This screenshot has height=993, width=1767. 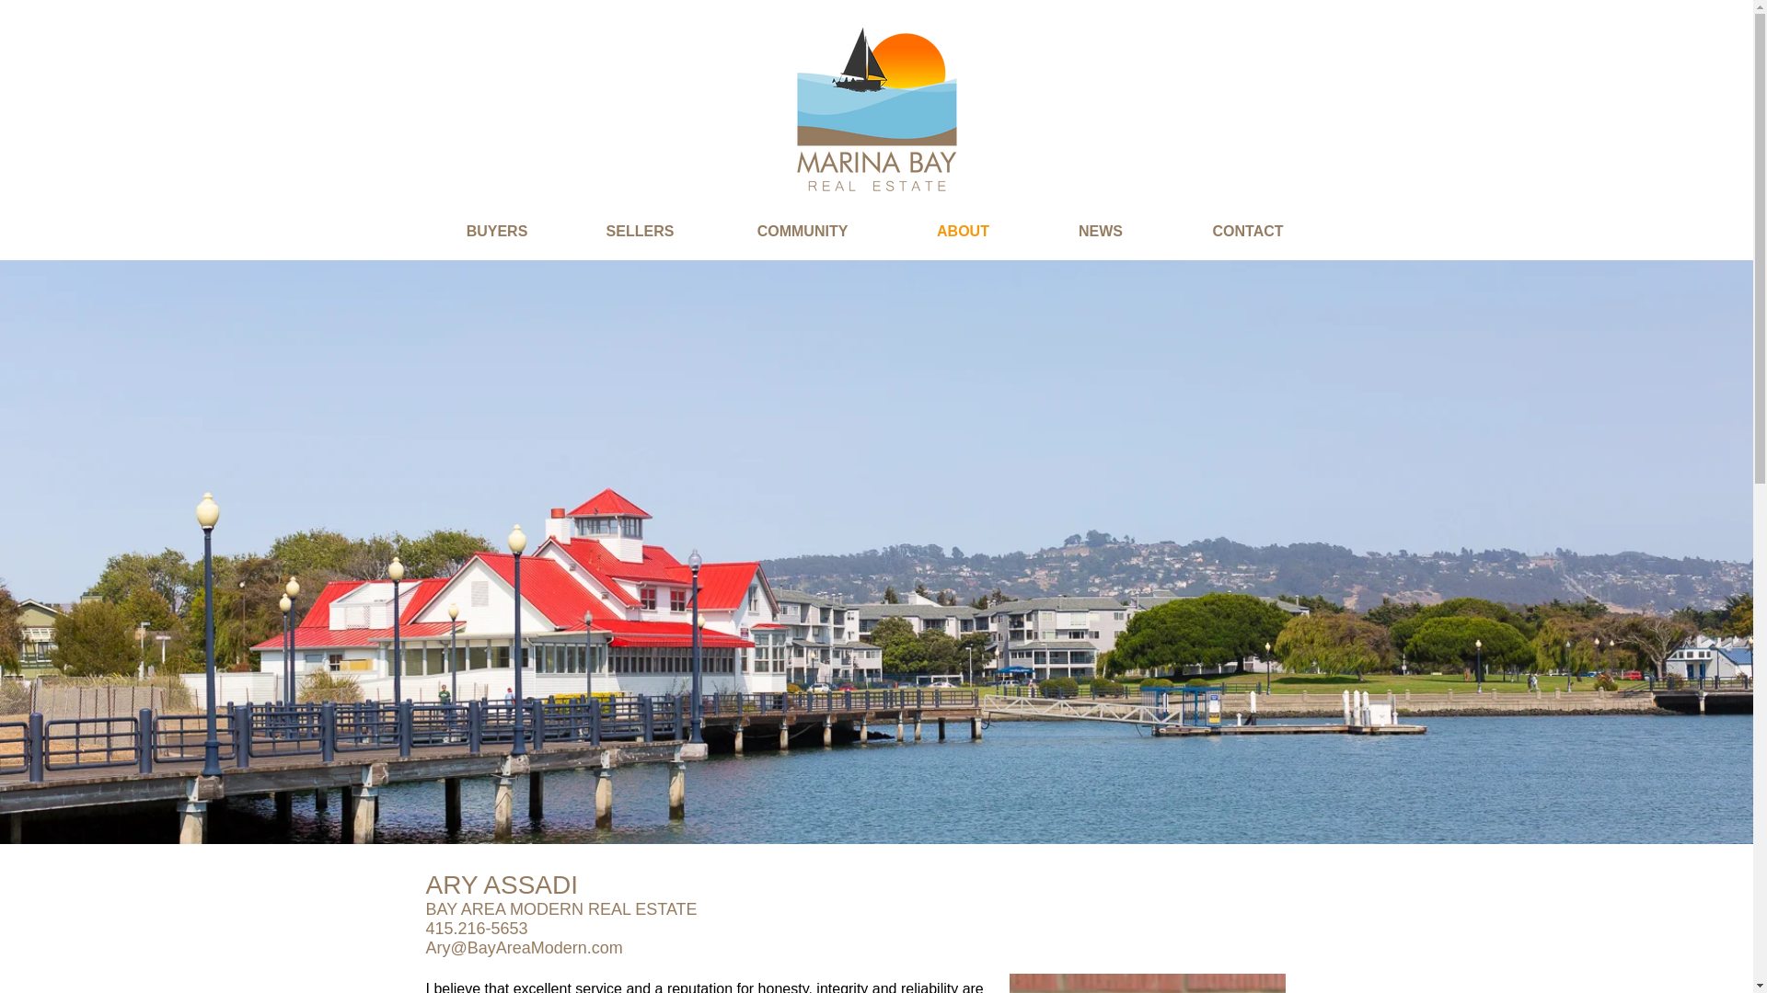 What do you see at coordinates (876, 439) in the screenshot?
I see `Embedded Content` at bounding box center [876, 439].